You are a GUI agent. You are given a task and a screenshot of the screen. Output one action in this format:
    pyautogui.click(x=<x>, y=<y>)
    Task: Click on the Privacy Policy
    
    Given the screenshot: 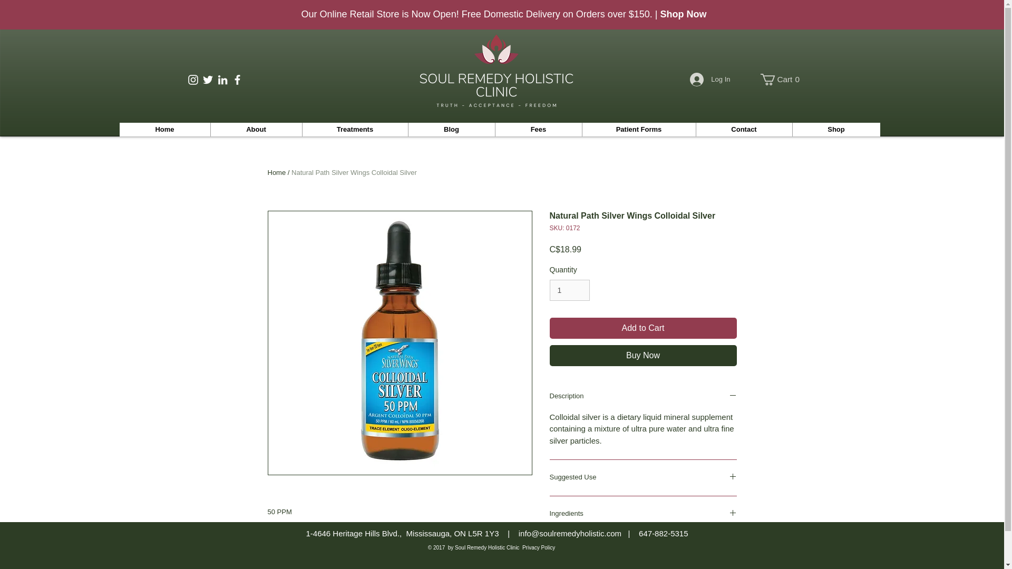 What is the action you would take?
    pyautogui.click(x=354, y=172)
    